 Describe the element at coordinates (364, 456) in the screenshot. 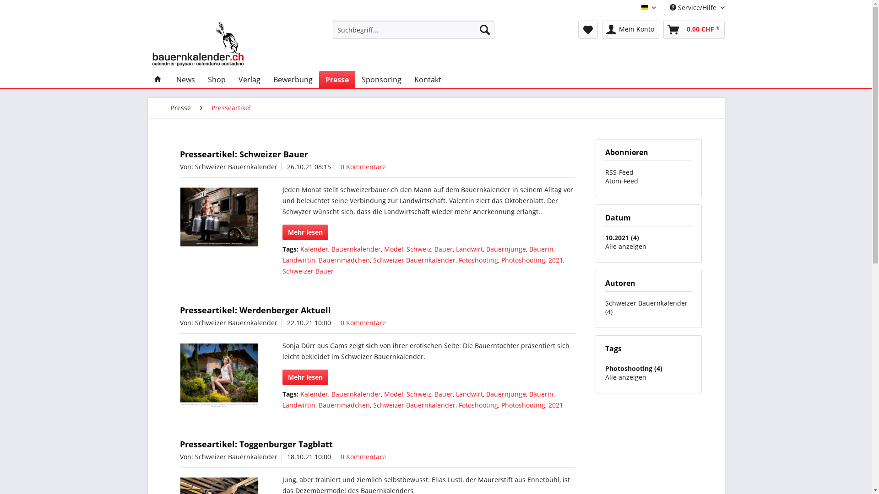

I see `0 Kommentare` at that location.